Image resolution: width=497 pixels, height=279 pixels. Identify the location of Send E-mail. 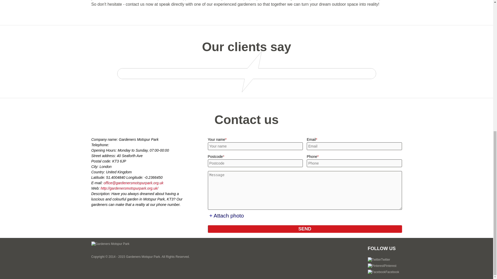
(133, 183).